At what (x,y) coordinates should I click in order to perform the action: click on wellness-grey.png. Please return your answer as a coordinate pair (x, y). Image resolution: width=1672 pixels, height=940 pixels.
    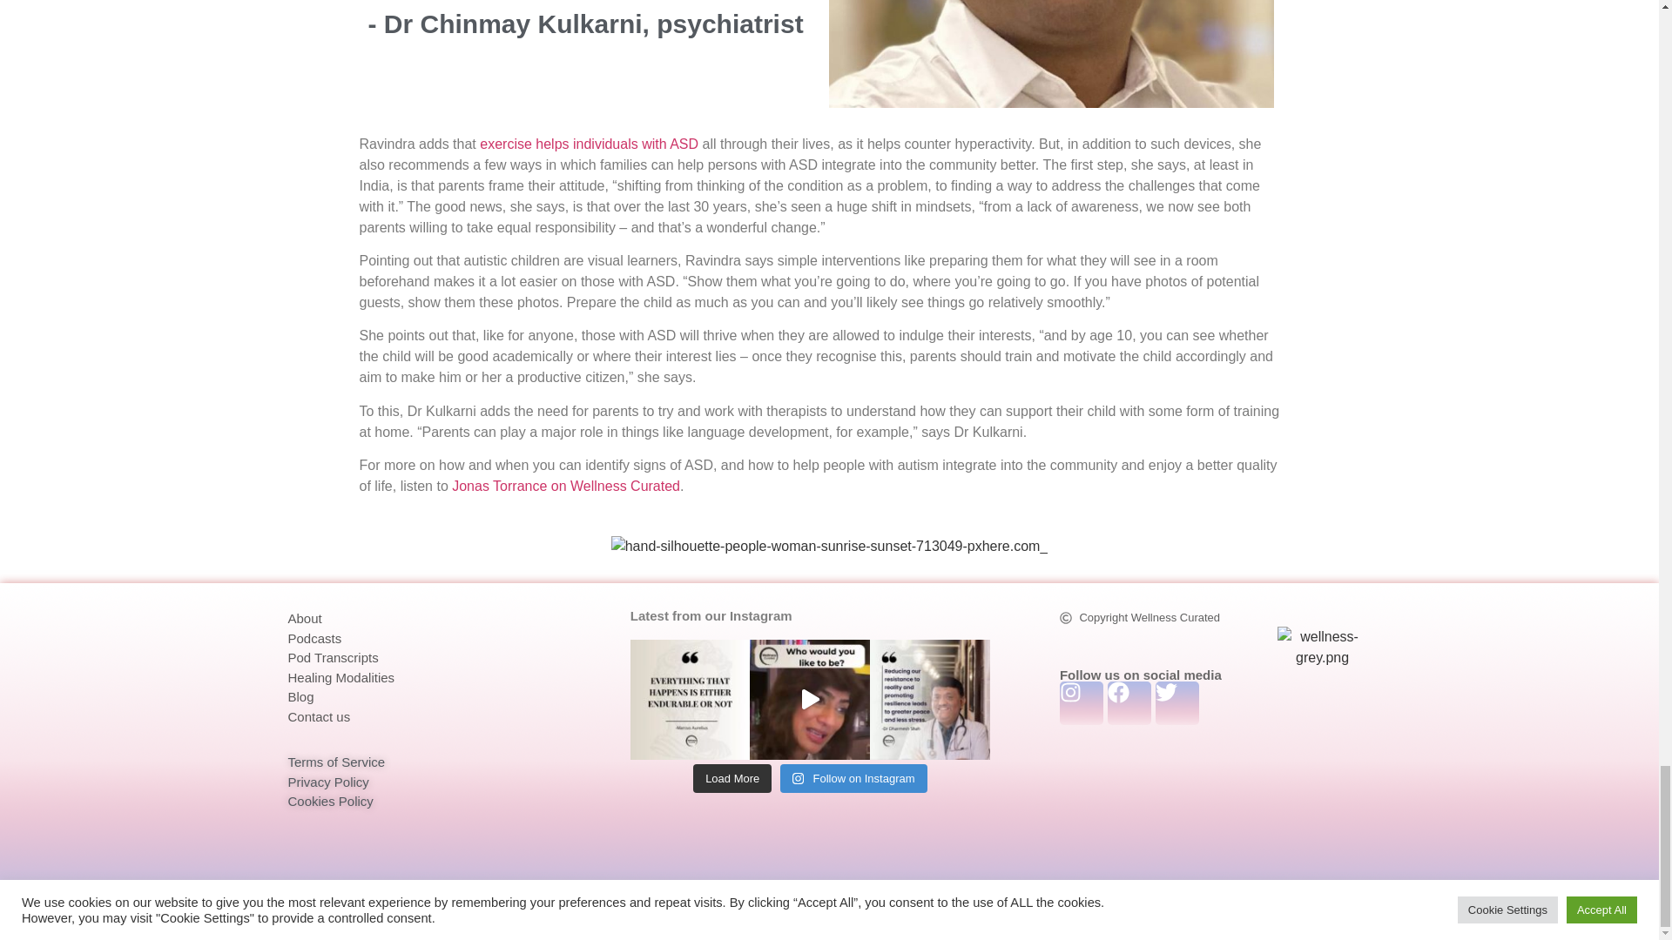
    Looking at the image, I should click on (1322, 648).